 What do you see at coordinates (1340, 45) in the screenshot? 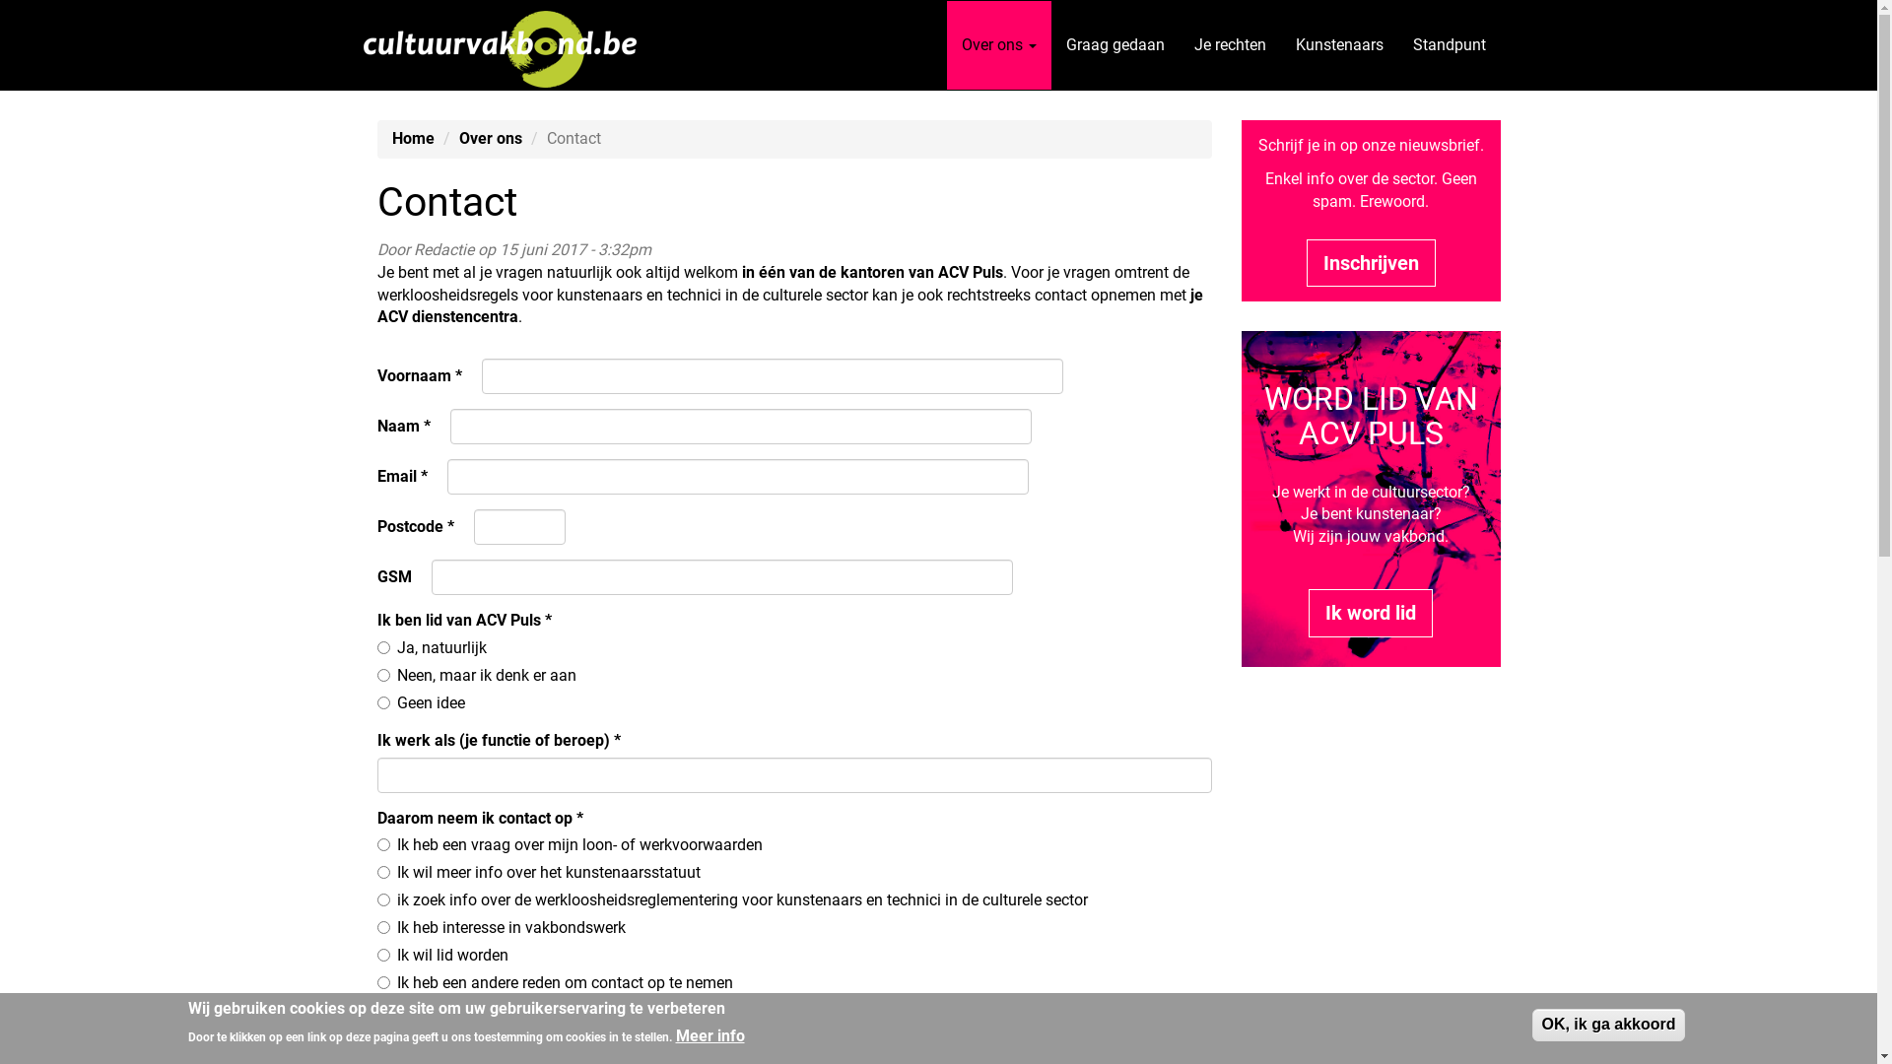
I see `Kunstenaars` at bounding box center [1340, 45].